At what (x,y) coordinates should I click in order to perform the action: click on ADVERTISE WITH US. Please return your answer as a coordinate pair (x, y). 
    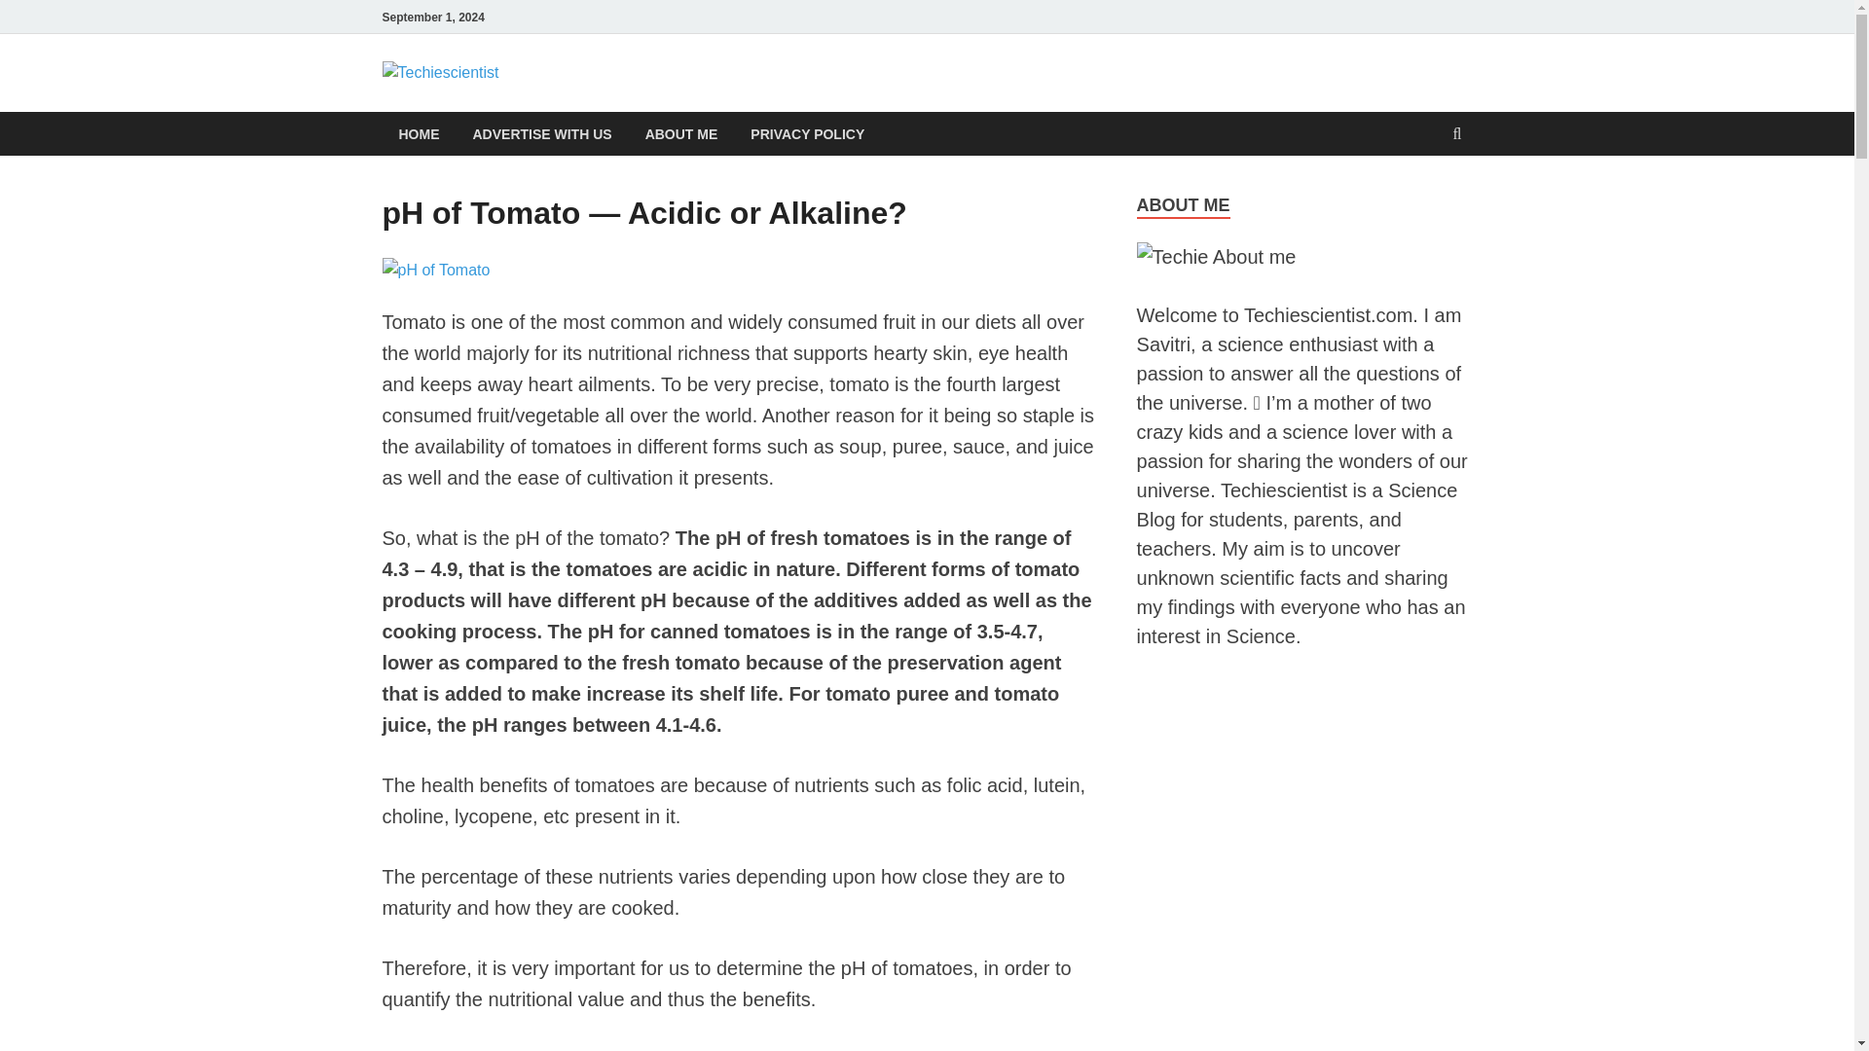
    Looking at the image, I should click on (541, 132).